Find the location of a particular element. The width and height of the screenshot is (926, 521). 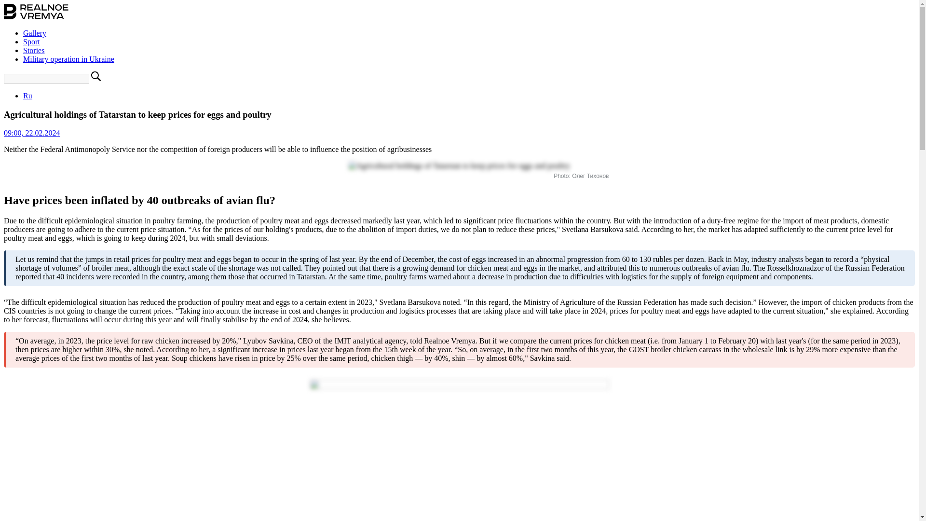

Stories is located at coordinates (34, 50).